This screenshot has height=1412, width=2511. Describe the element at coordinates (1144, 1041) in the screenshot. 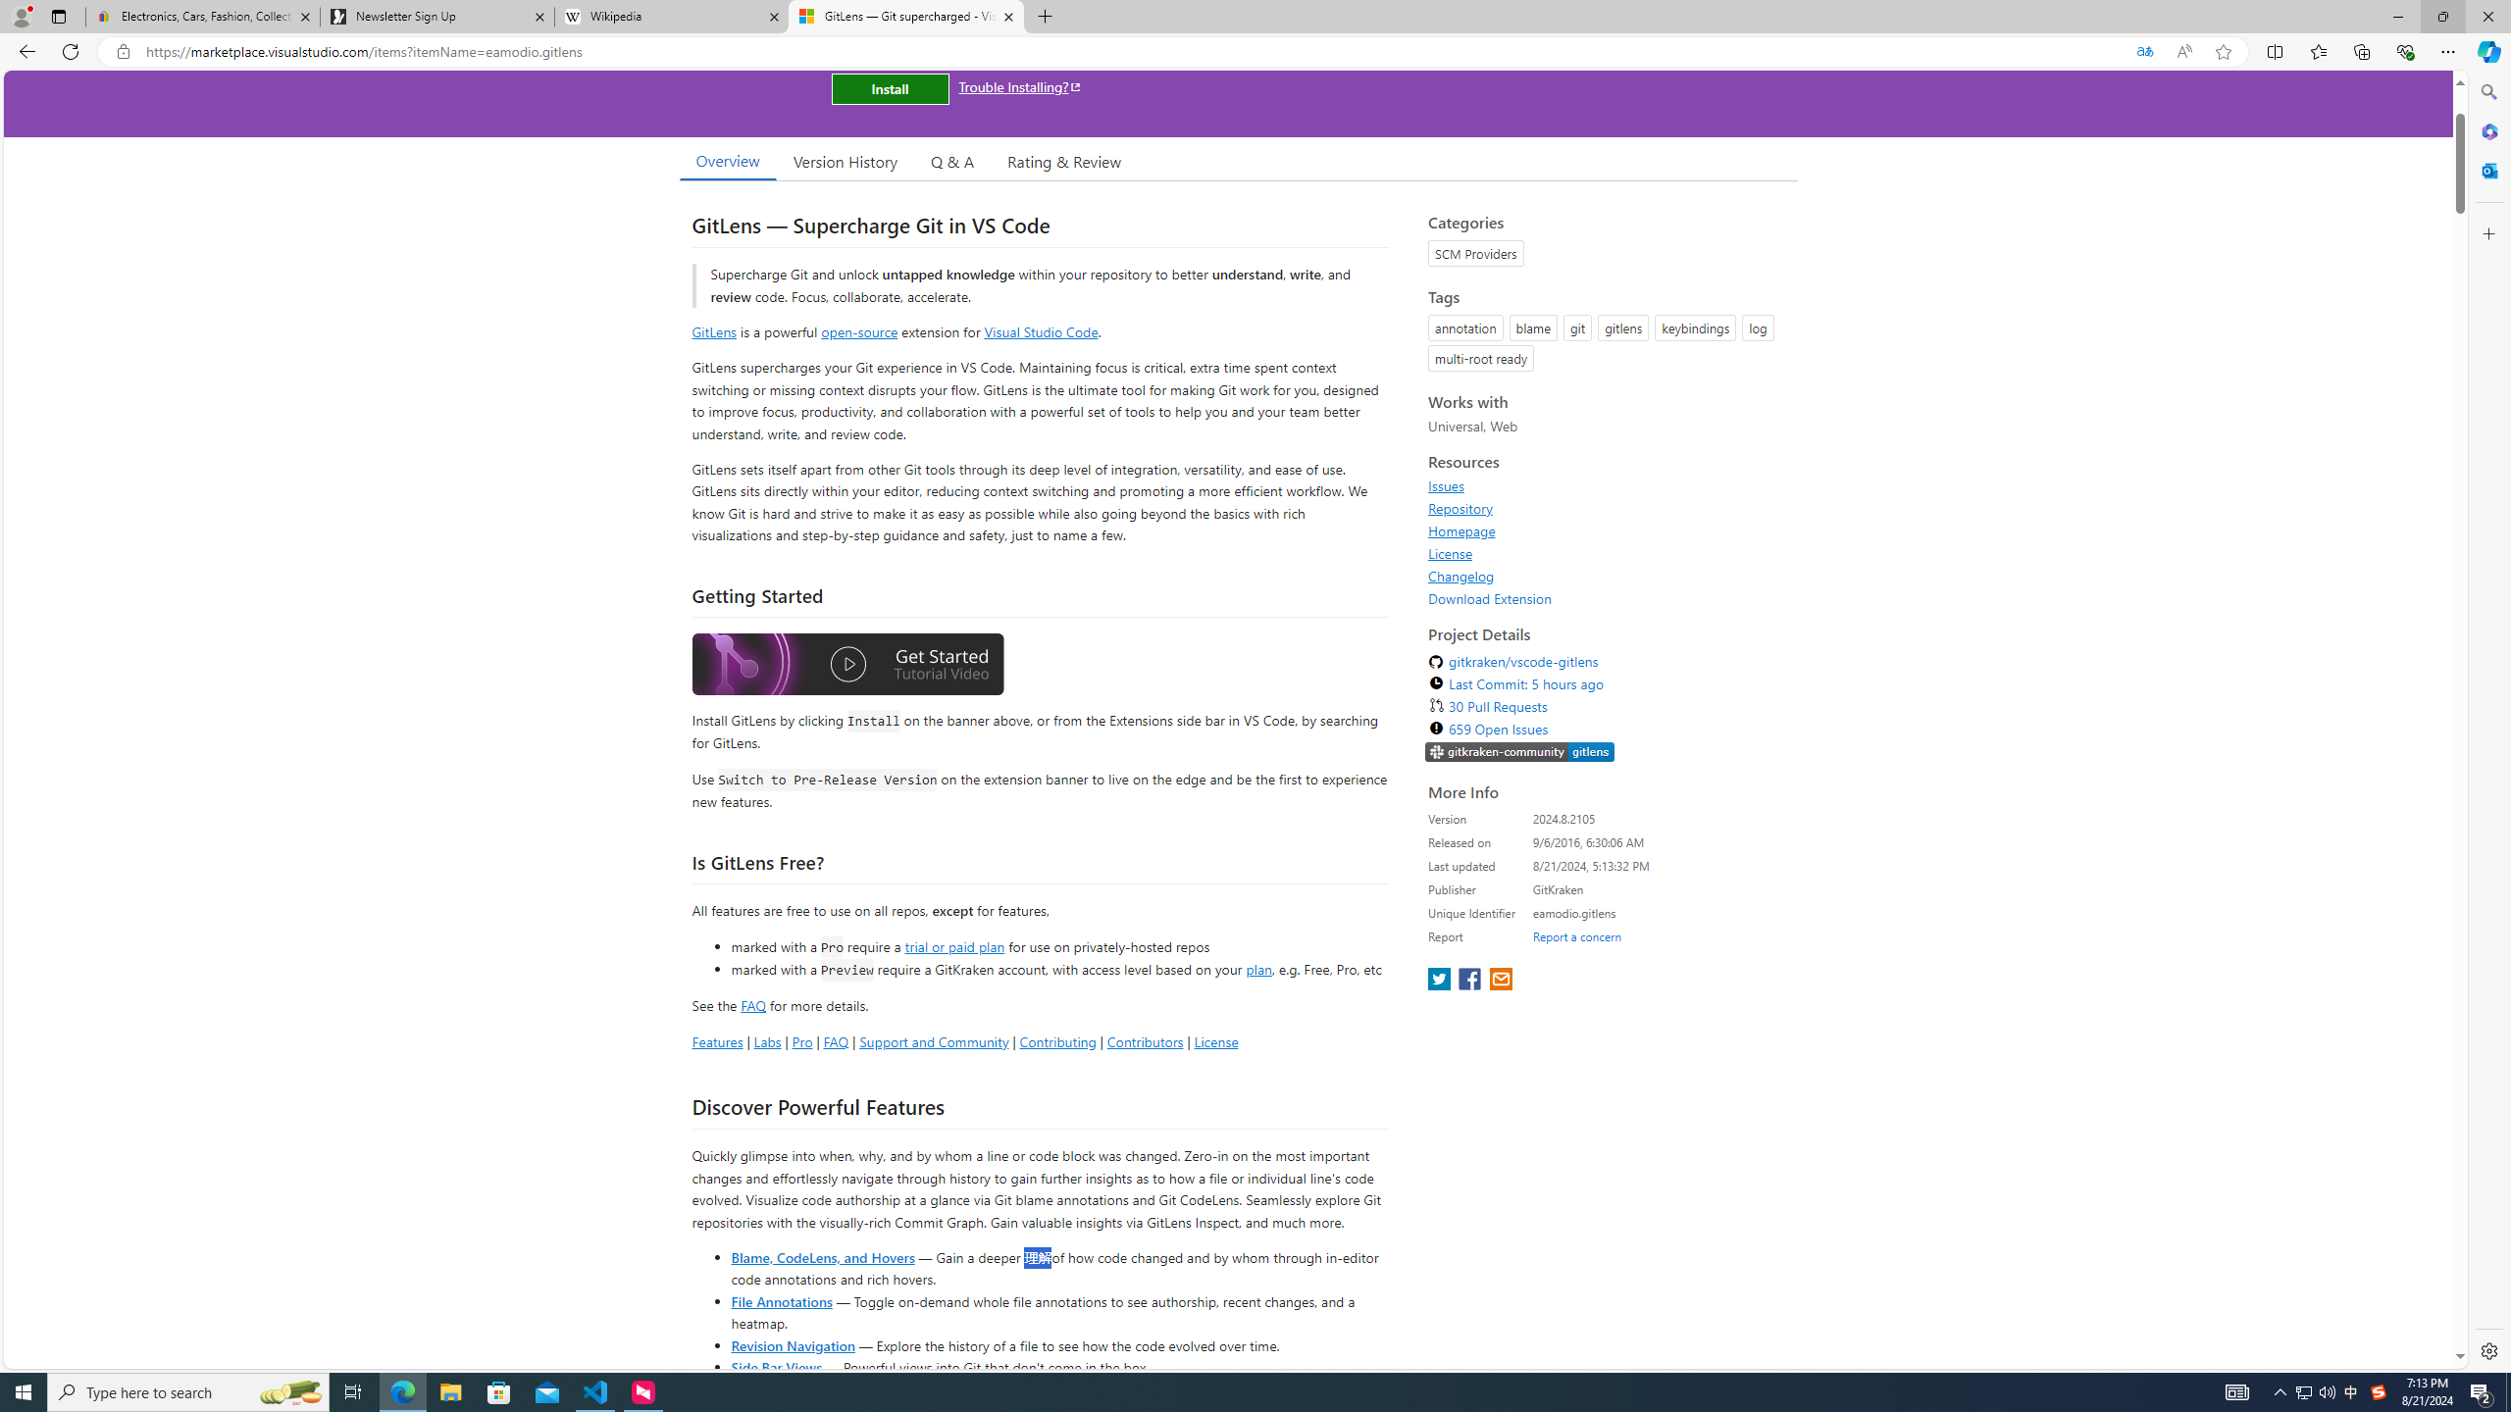

I see `Contributors` at that location.